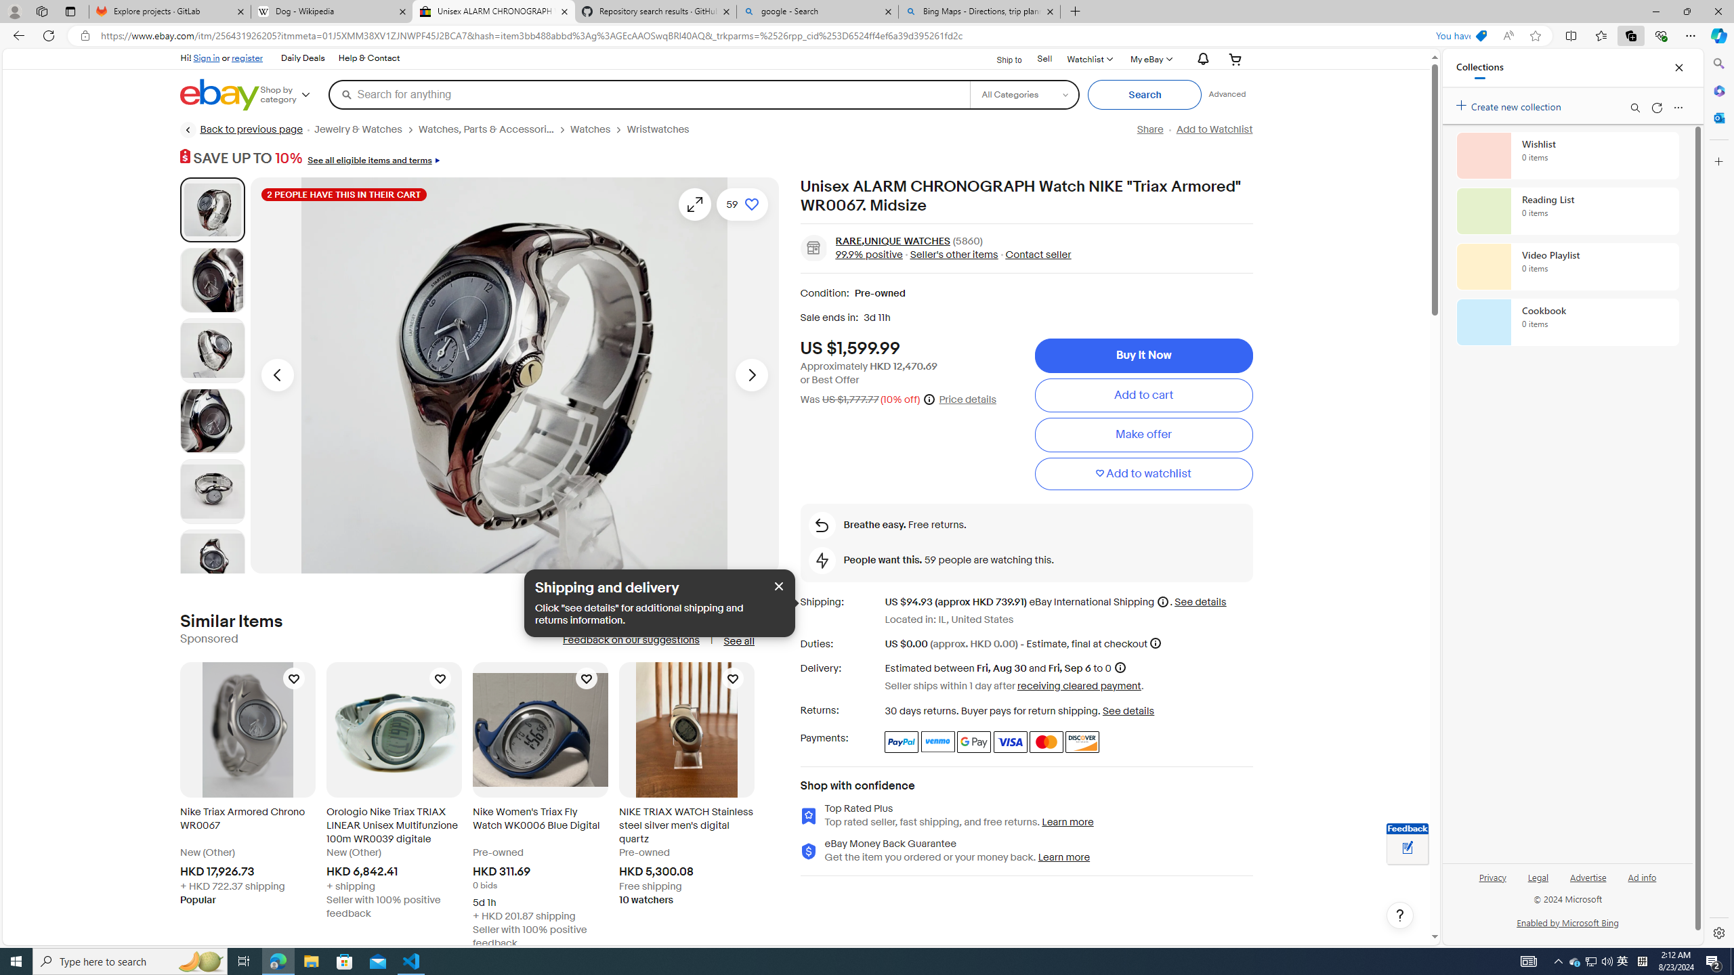 The width and height of the screenshot is (1734, 975). I want to click on eBay Home, so click(220, 95).